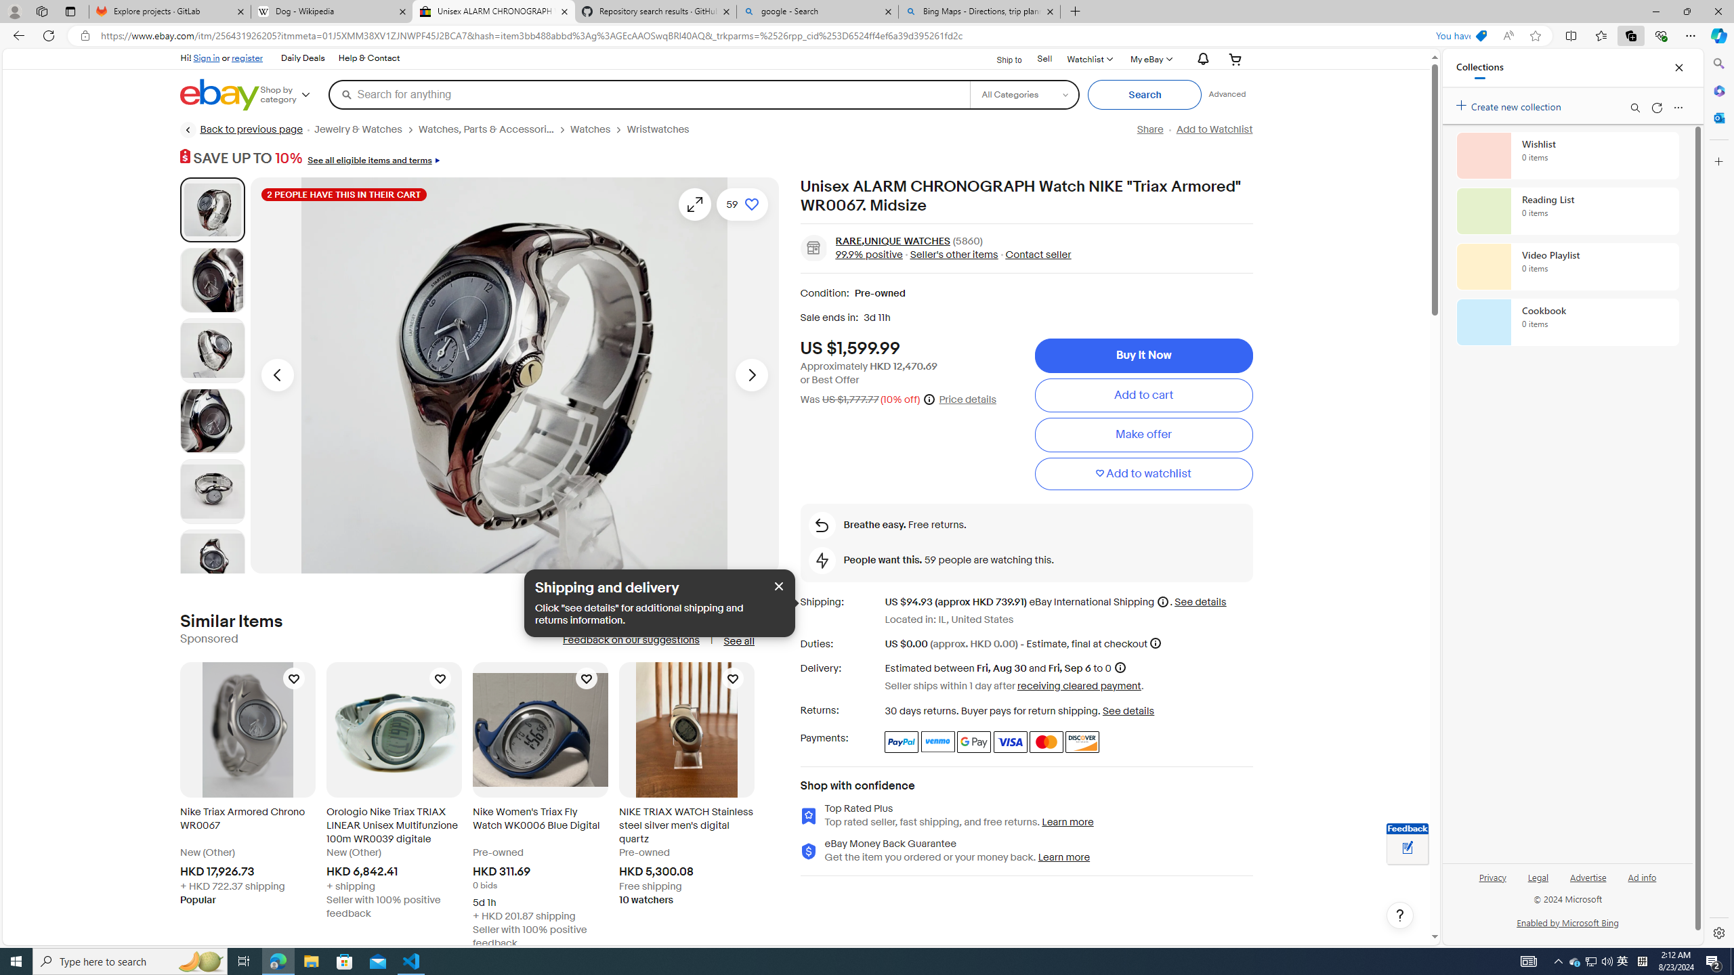 The width and height of the screenshot is (1734, 975). I want to click on eBay Home, so click(220, 95).